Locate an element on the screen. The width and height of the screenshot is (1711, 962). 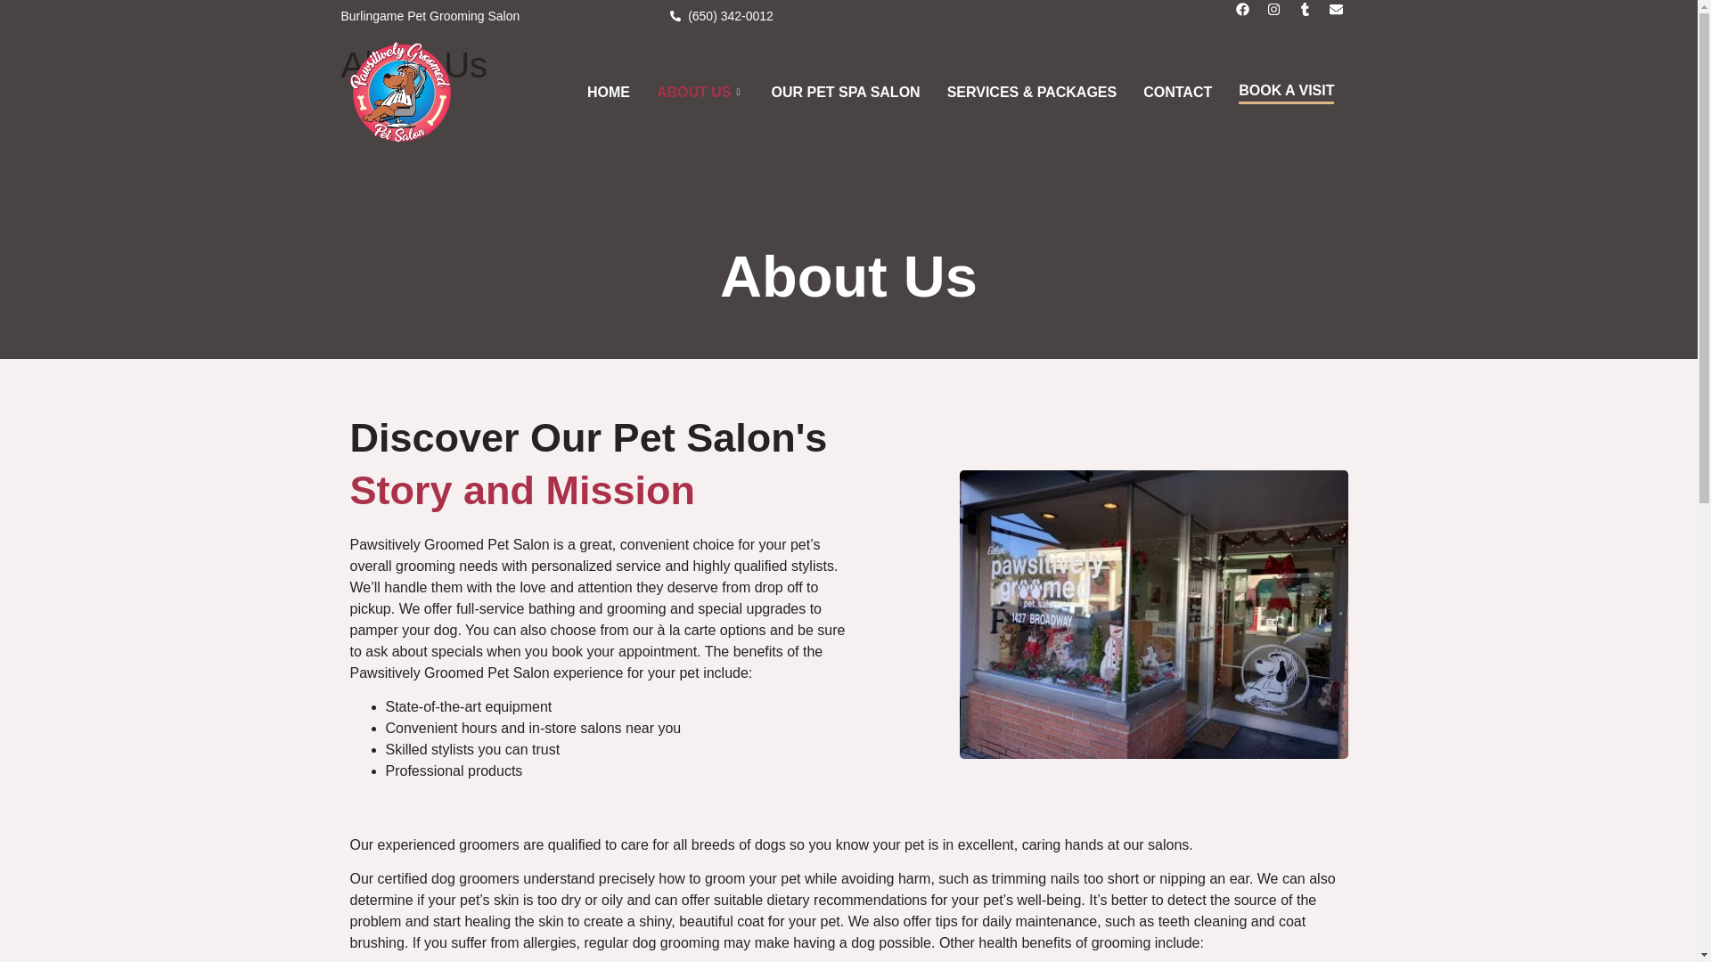
CONTACT is located at coordinates (1176, 92).